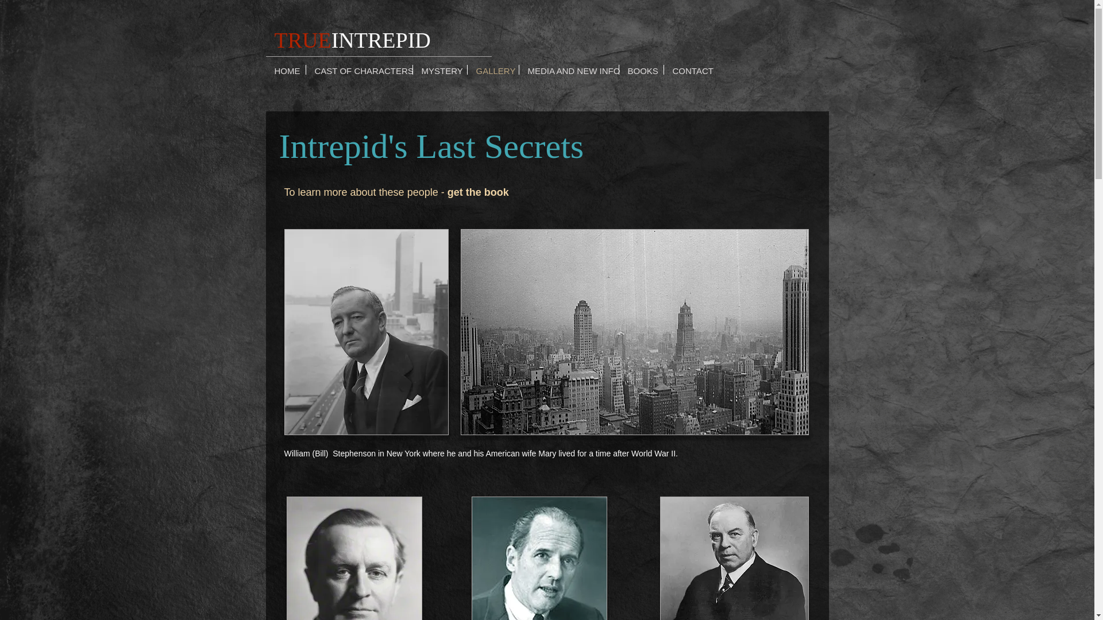  What do you see at coordinates (641, 69) in the screenshot?
I see `BOOKS` at bounding box center [641, 69].